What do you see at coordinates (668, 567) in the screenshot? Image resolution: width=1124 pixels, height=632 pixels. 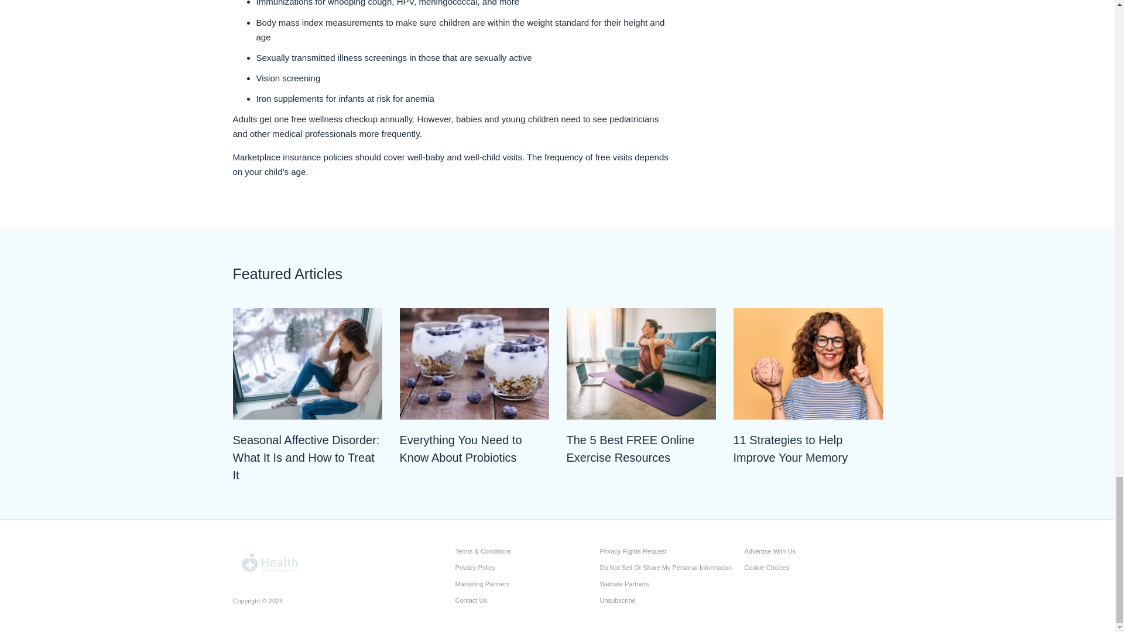 I see `Do Not Sell Or Share My Personal Information` at bounding box center [668, 567].